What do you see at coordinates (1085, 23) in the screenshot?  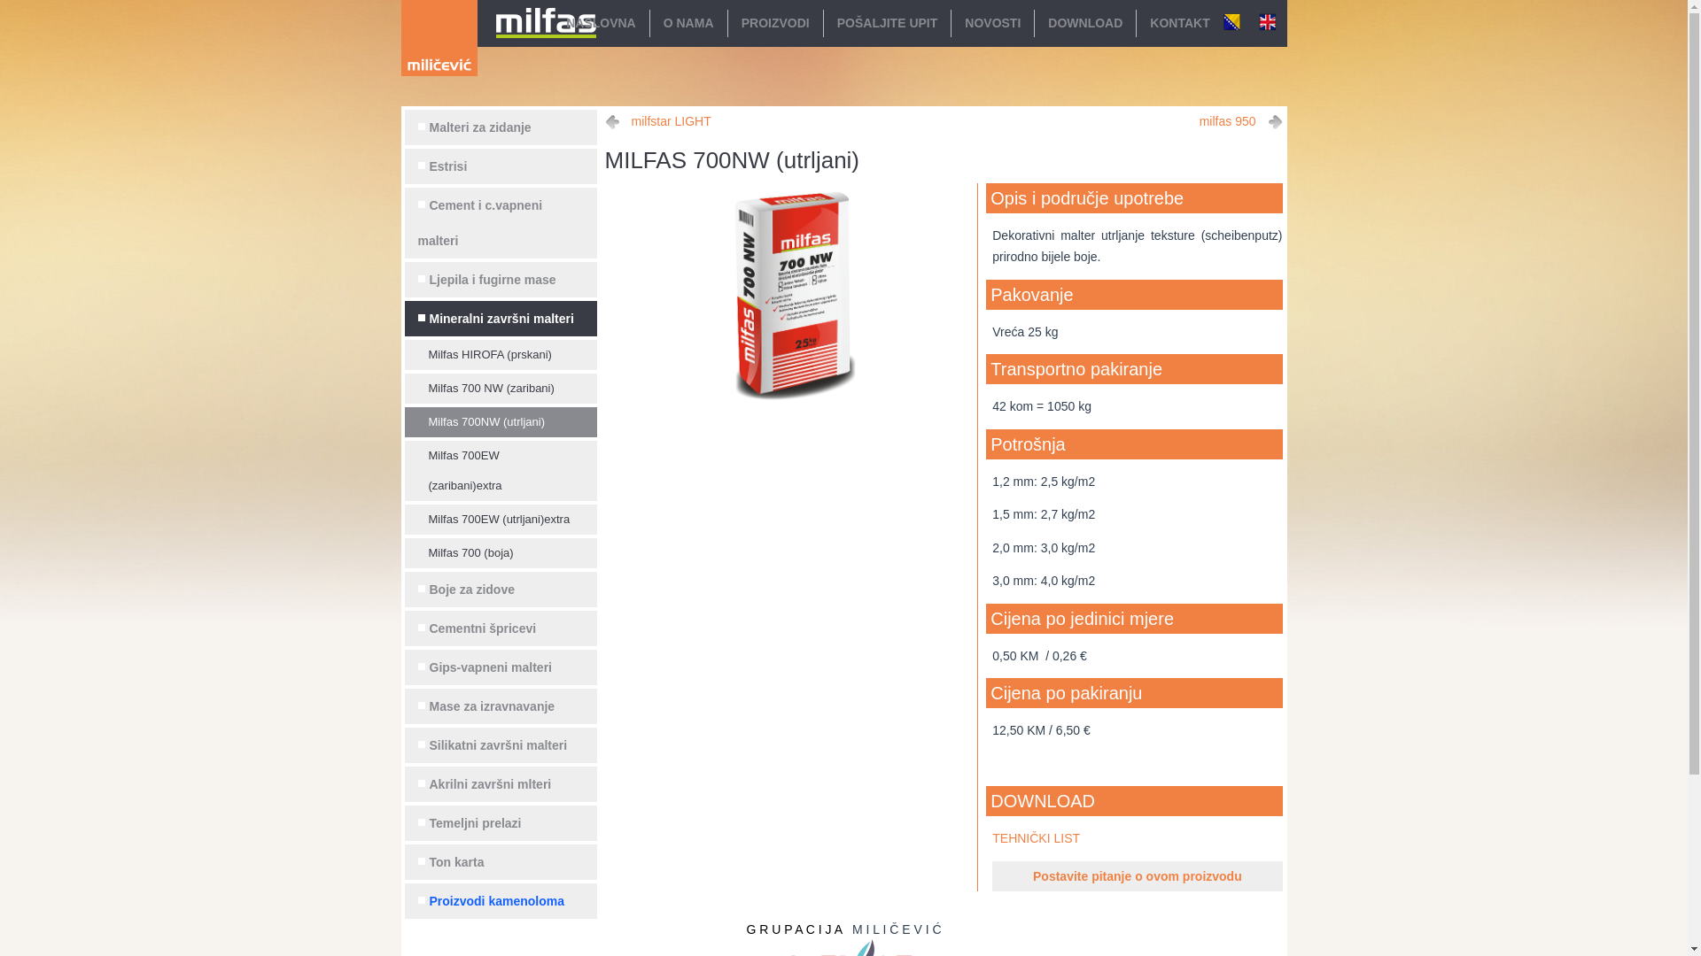 I see `DOWNLOAD` at bounding box center [1085, 23].